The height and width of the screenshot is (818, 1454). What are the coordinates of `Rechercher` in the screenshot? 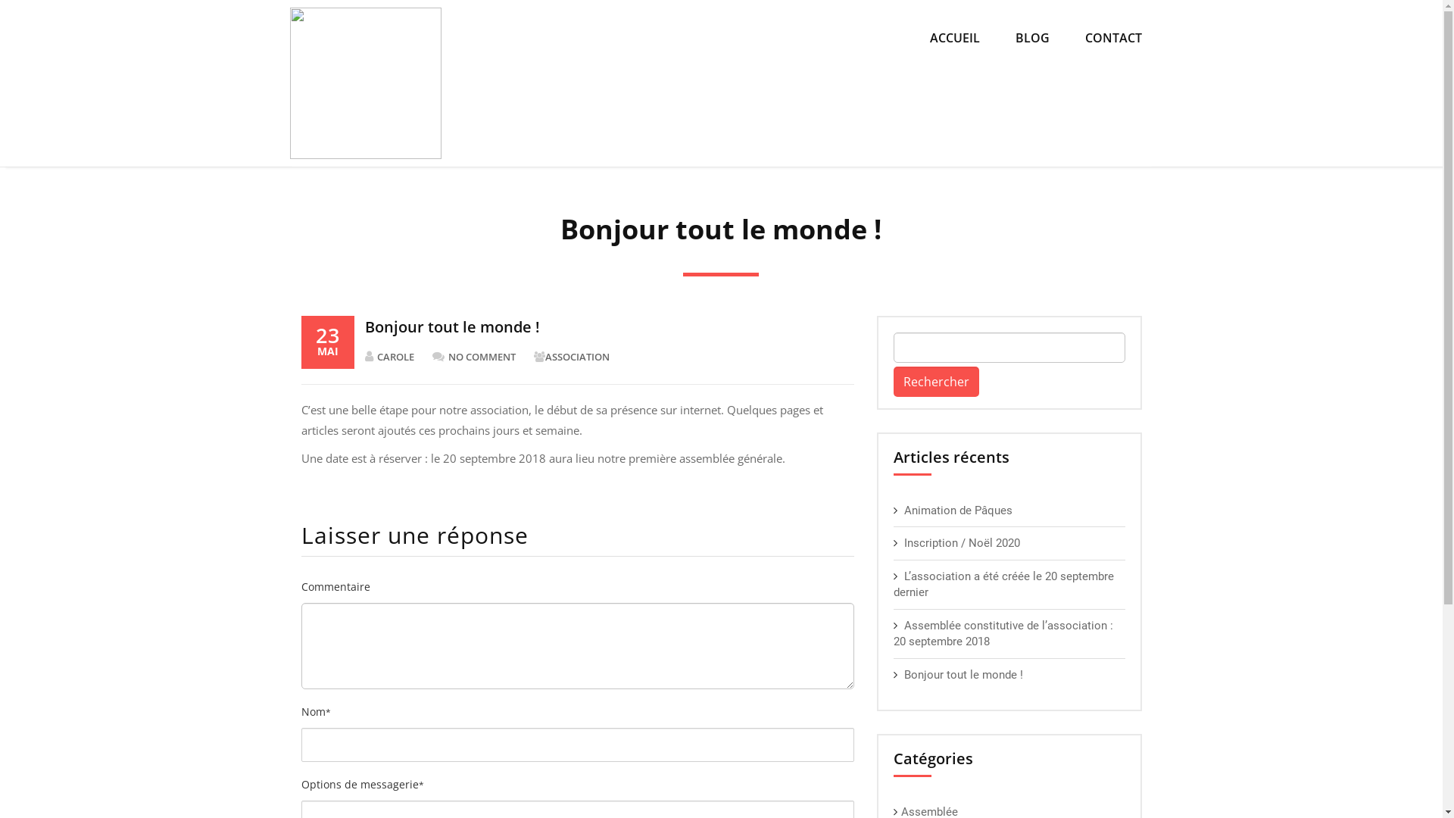 It's located at (936, 382).